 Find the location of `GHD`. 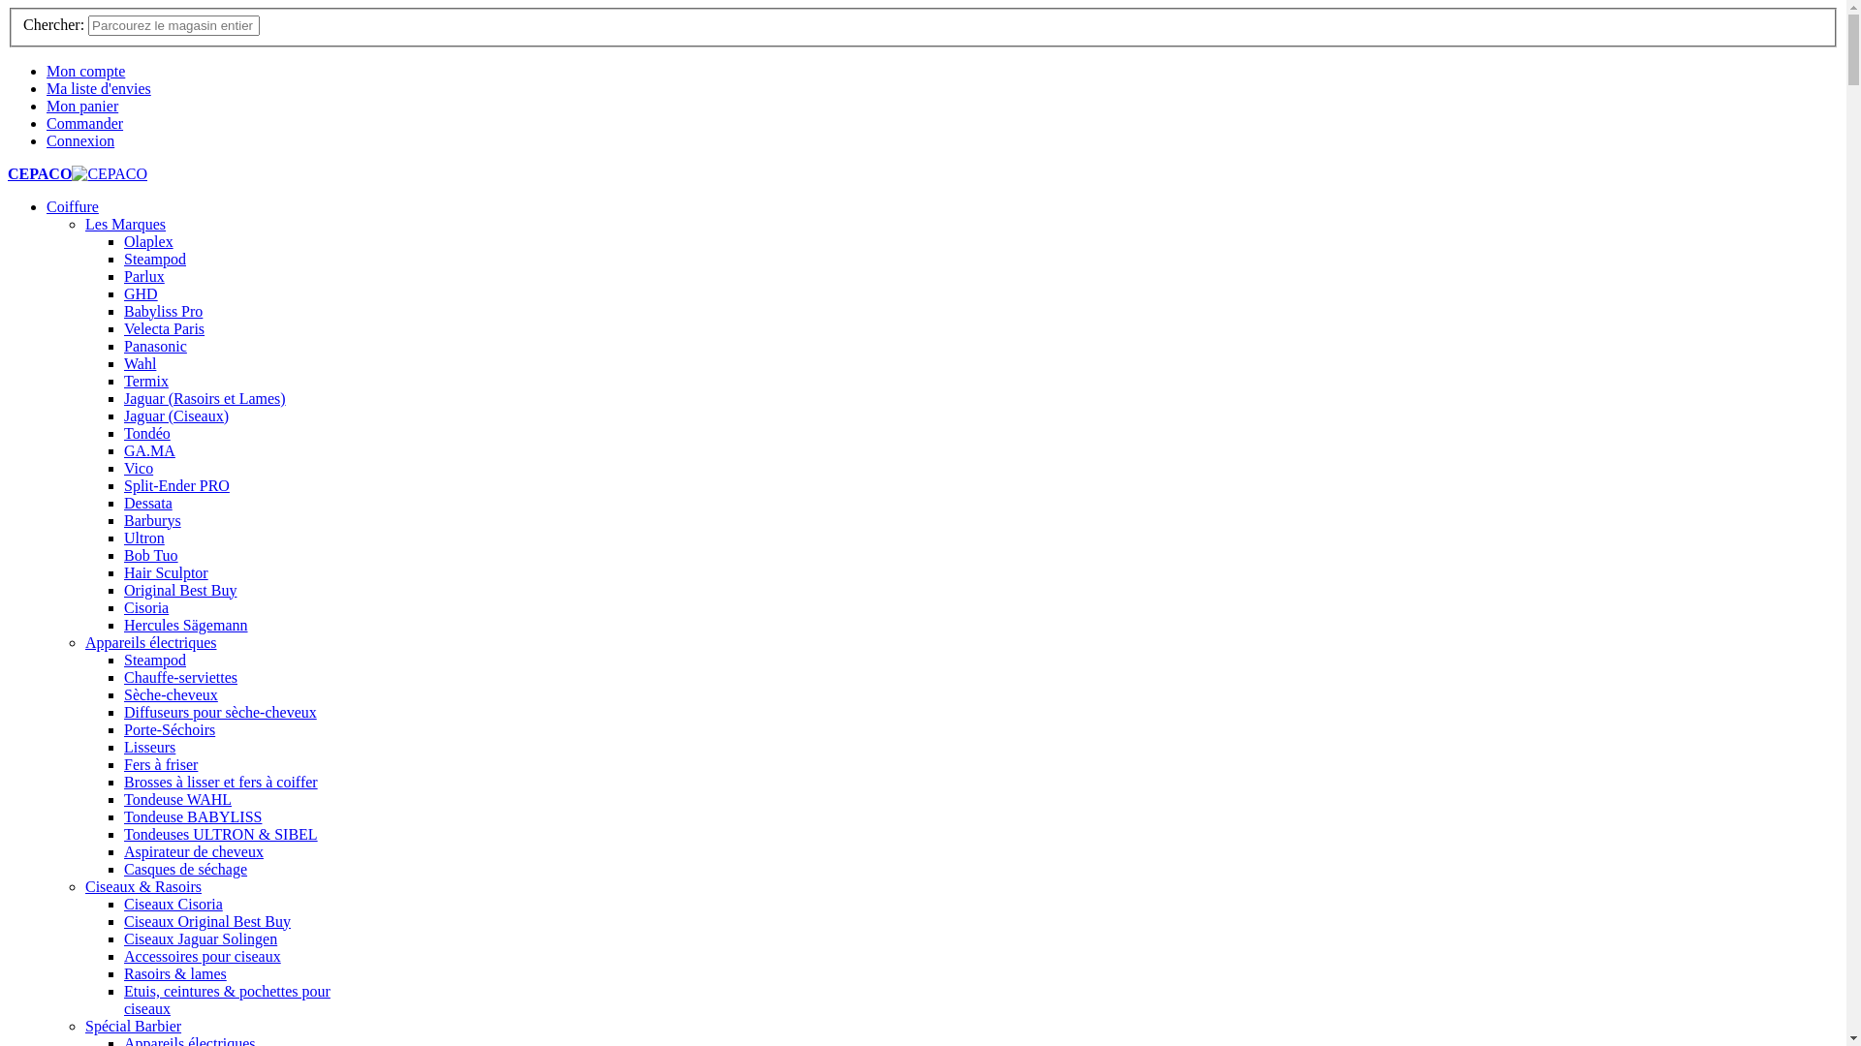

GHD is located at coordinates (142, 293).